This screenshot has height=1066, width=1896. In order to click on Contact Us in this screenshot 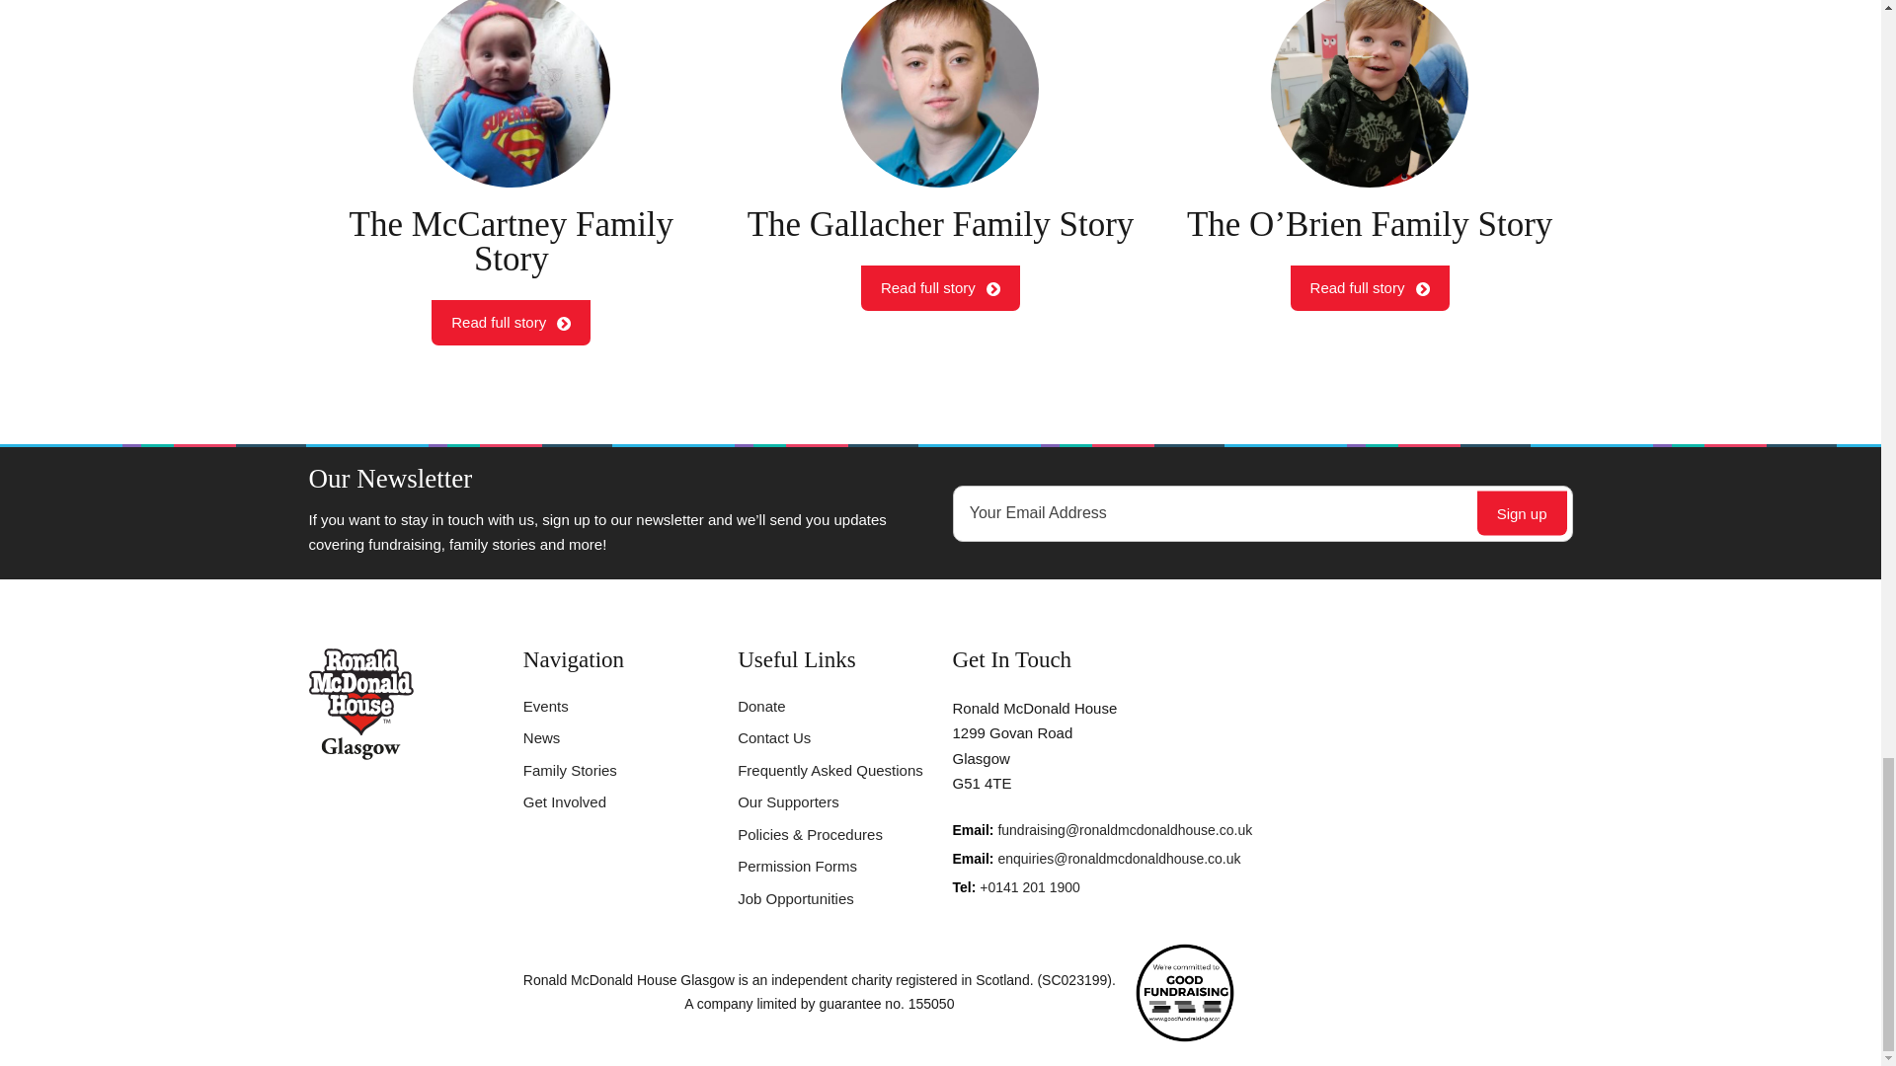, I will do `click(788, 801)`.